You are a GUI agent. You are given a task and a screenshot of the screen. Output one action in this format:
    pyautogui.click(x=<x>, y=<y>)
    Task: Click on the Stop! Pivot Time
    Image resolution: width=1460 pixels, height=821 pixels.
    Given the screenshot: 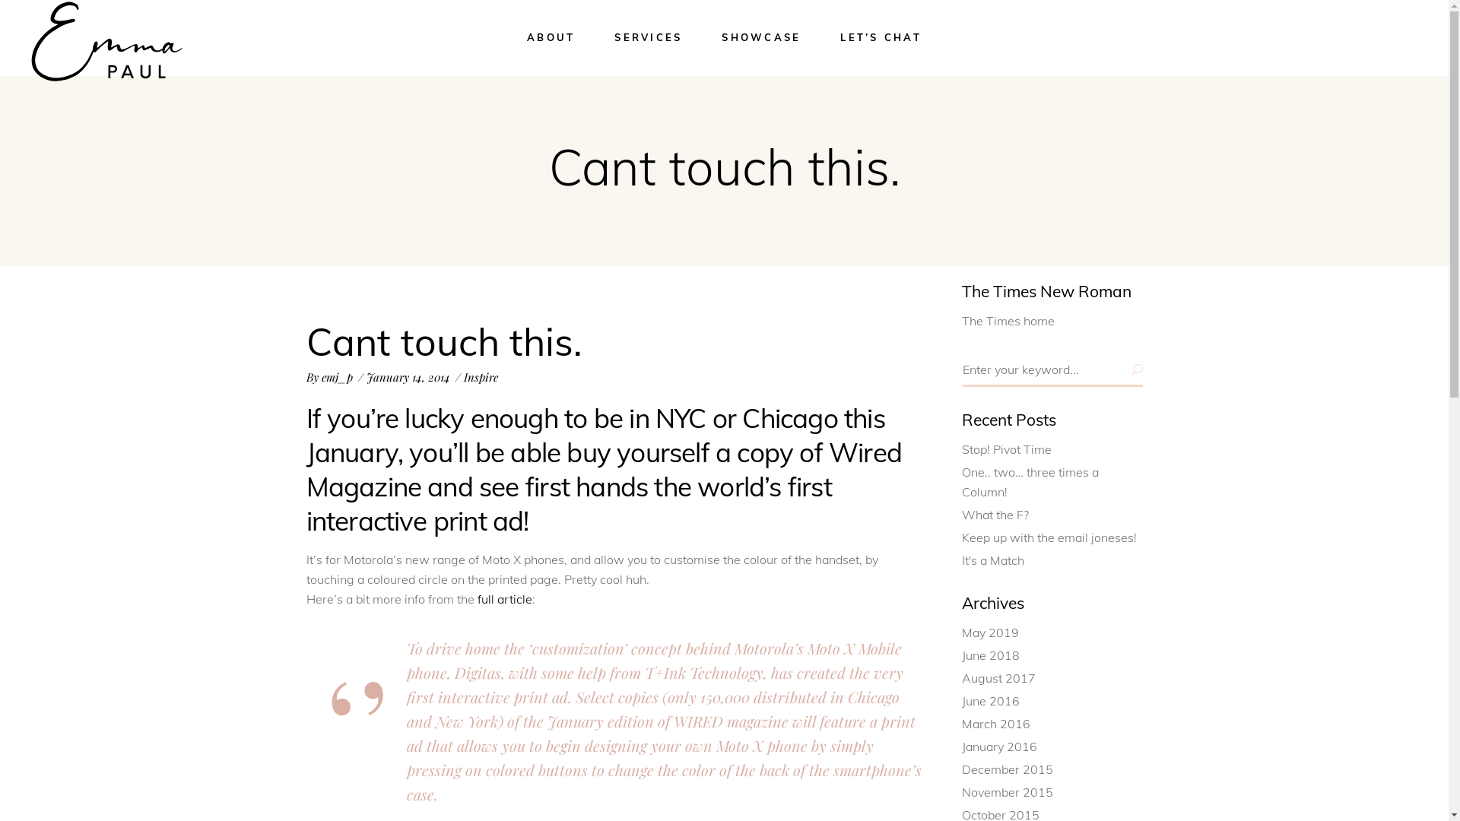 What is the action you would take?
    pyautogui.click(x=1007, y=449)
    